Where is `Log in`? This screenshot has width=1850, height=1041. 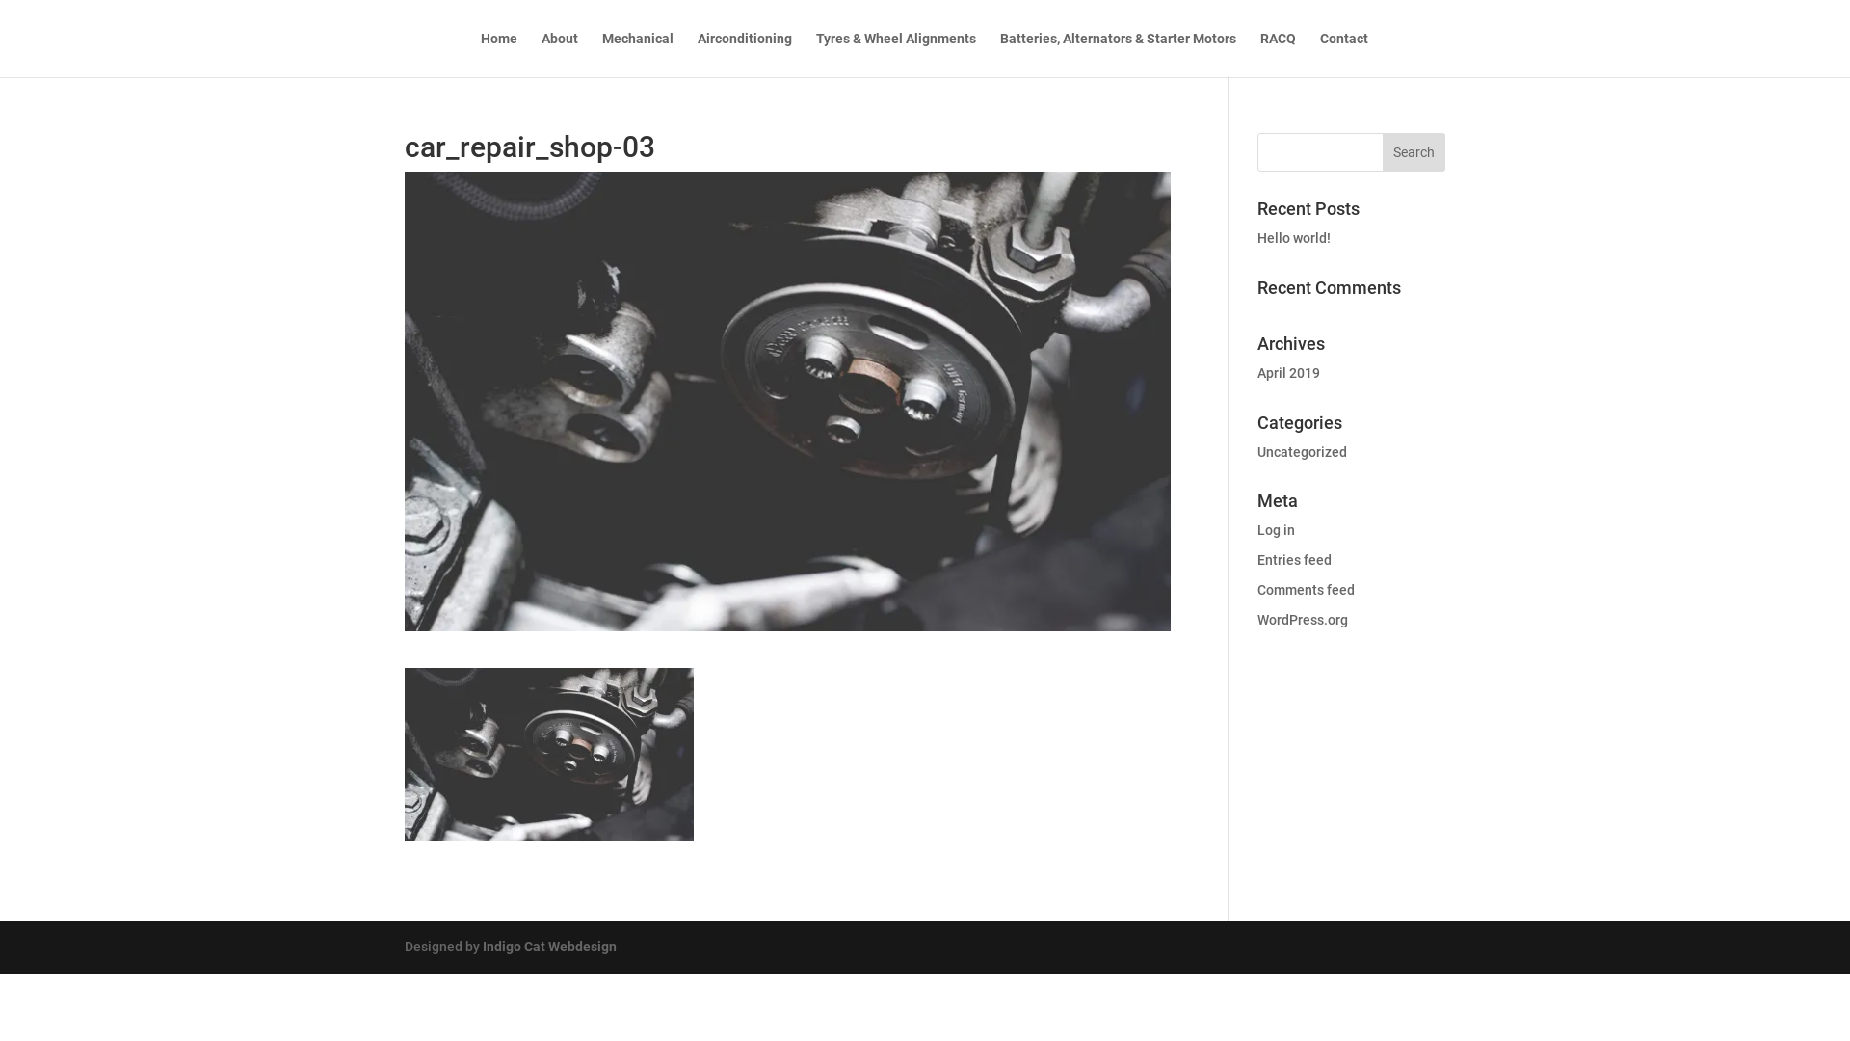 Log in is located at coordinates (1276, 530).